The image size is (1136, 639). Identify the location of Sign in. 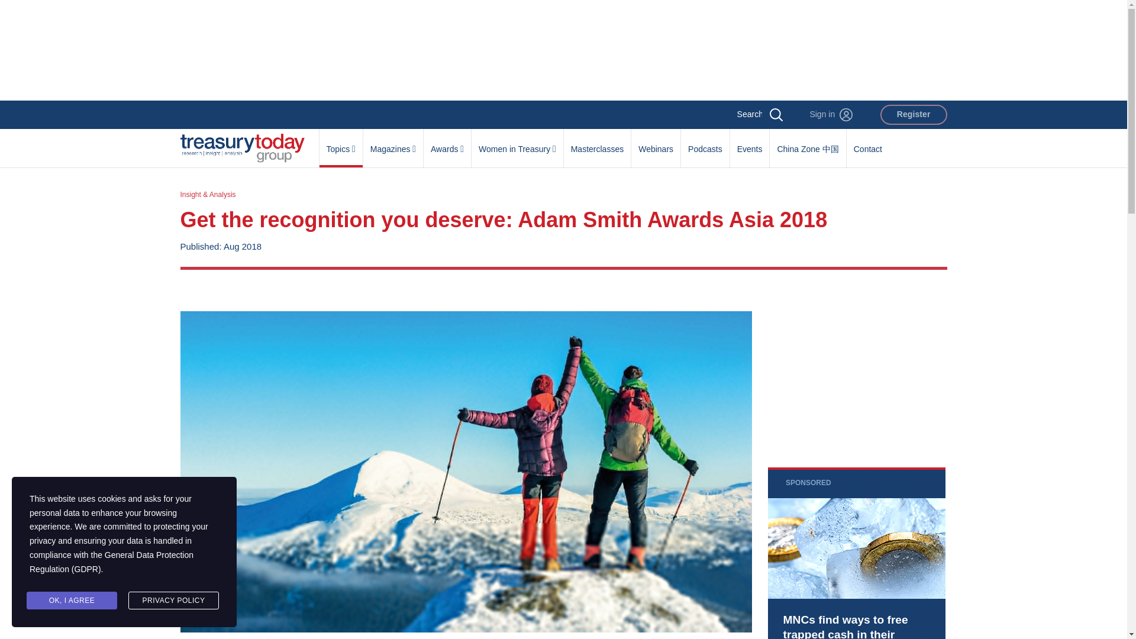
(831, 115).